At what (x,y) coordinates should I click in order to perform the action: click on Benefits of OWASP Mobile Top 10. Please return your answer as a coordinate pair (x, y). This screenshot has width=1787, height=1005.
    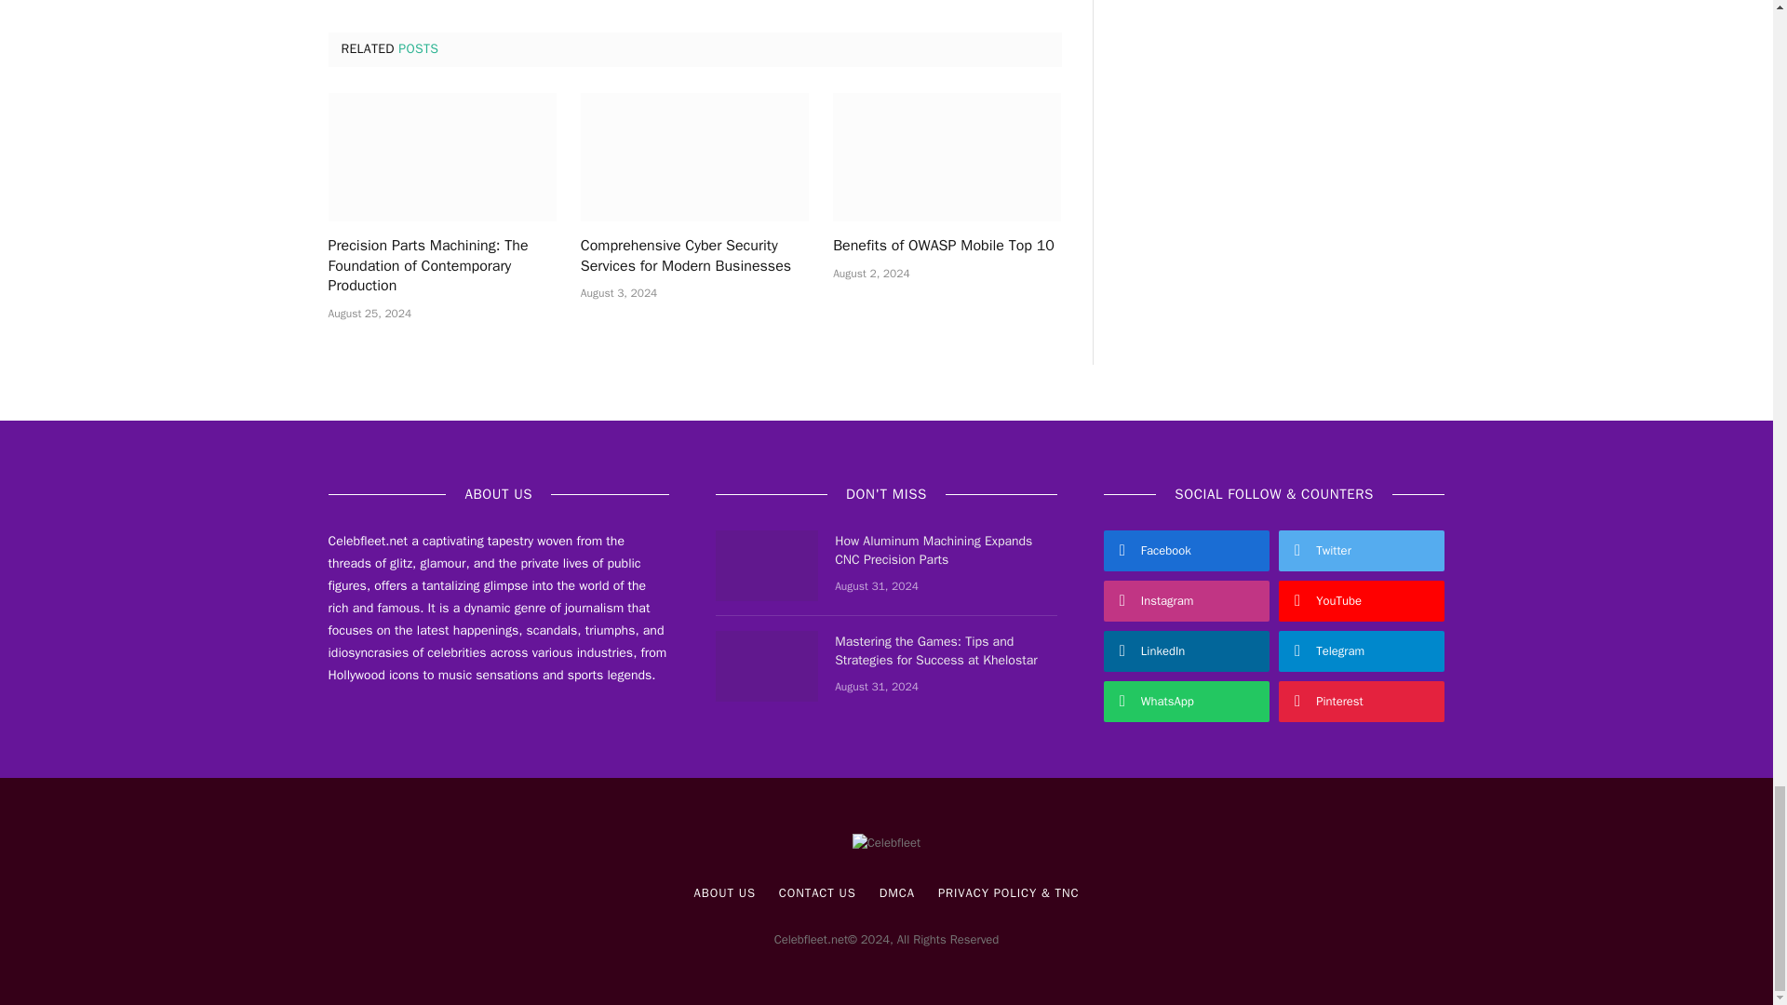
    Looking at the image, I should click on (947, 156).